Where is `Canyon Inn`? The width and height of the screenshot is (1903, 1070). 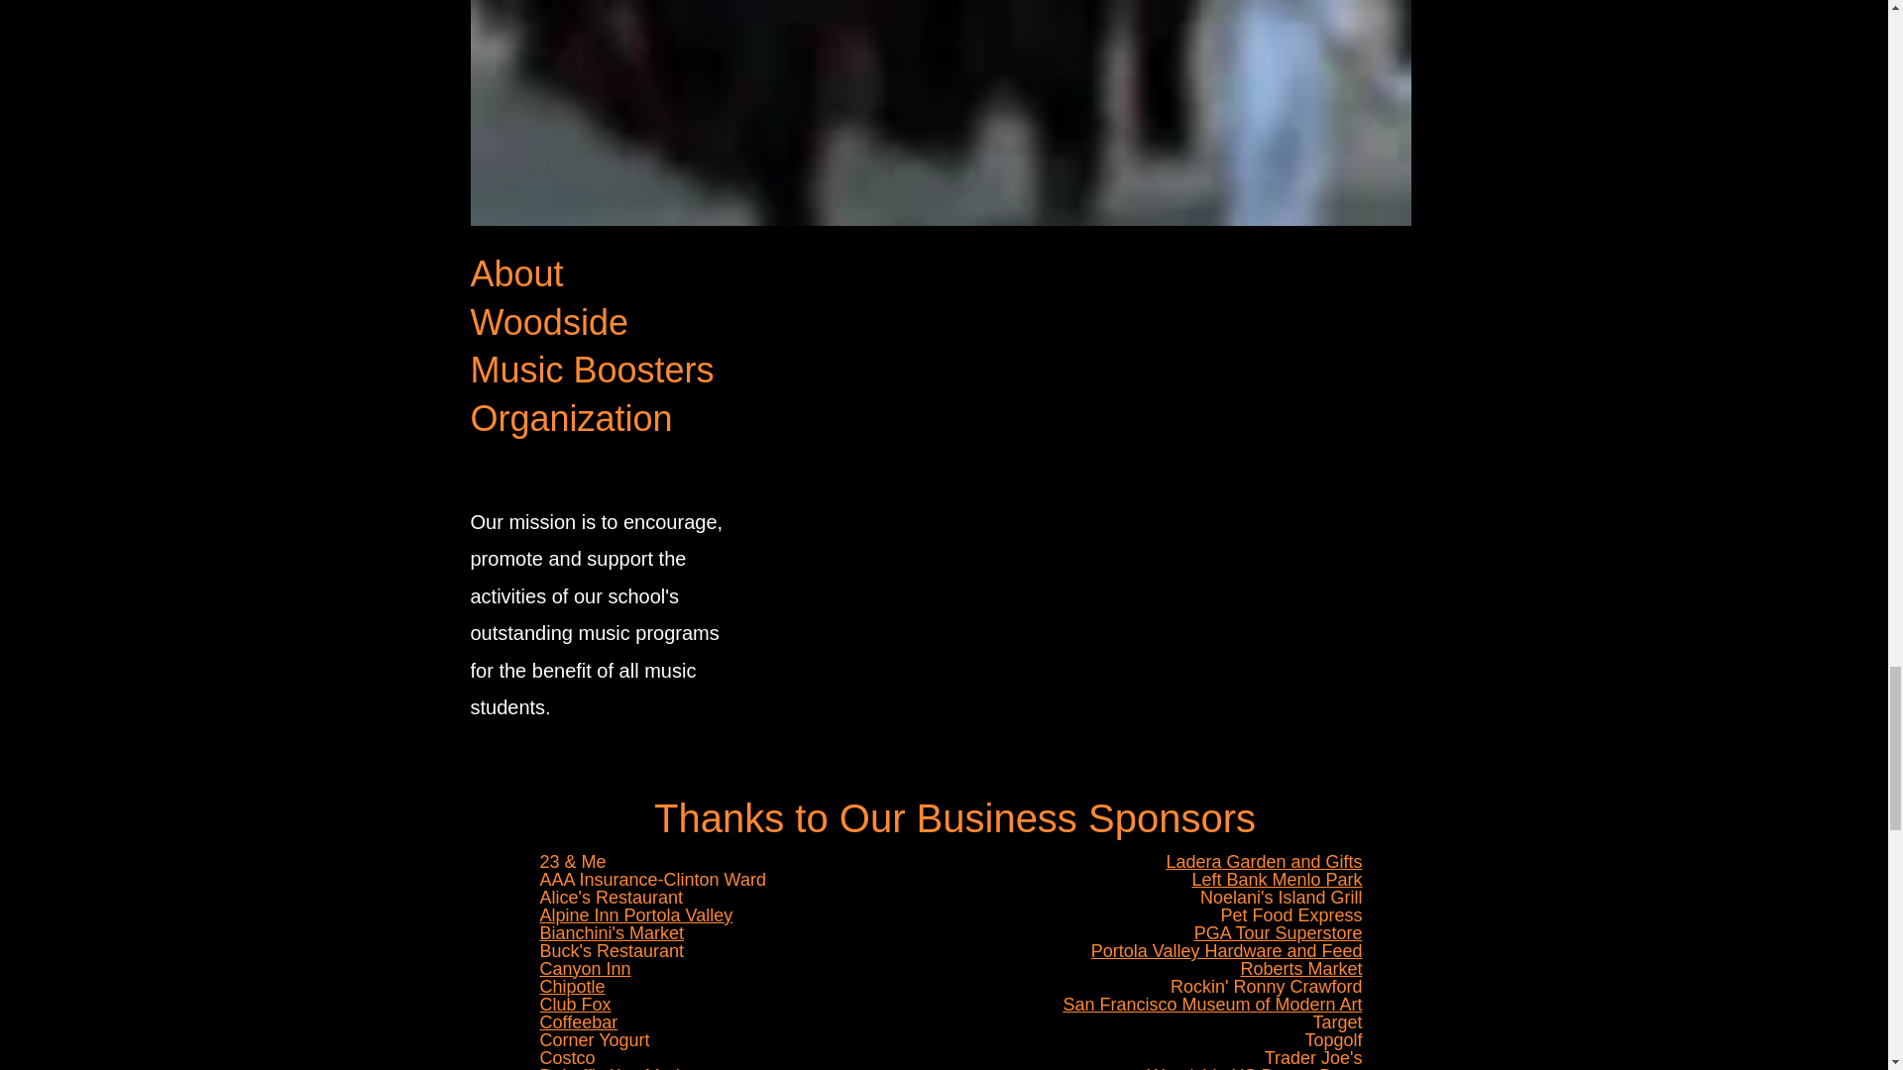
Canyon Inn is located at coordinates (584, 969).